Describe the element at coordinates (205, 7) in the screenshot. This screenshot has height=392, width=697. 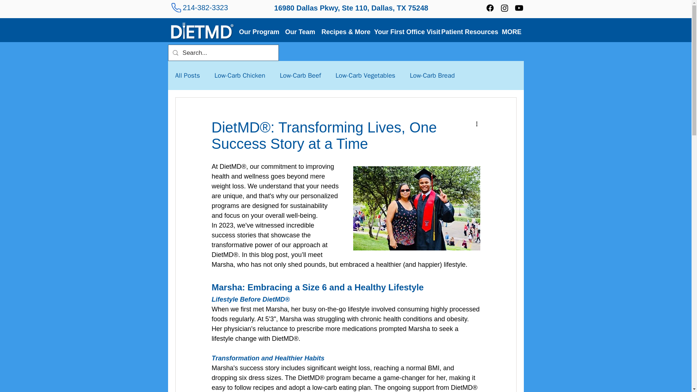
I see `214-382-3323` at that location.